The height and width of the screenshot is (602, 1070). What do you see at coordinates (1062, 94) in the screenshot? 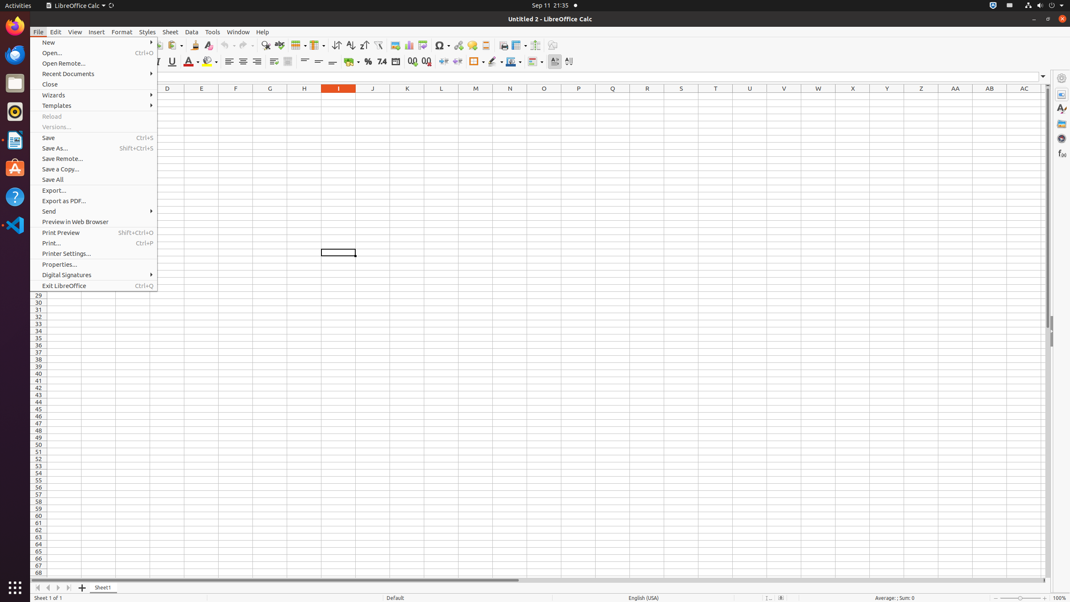
I see `Properties` at bounding box center [1062, 94].